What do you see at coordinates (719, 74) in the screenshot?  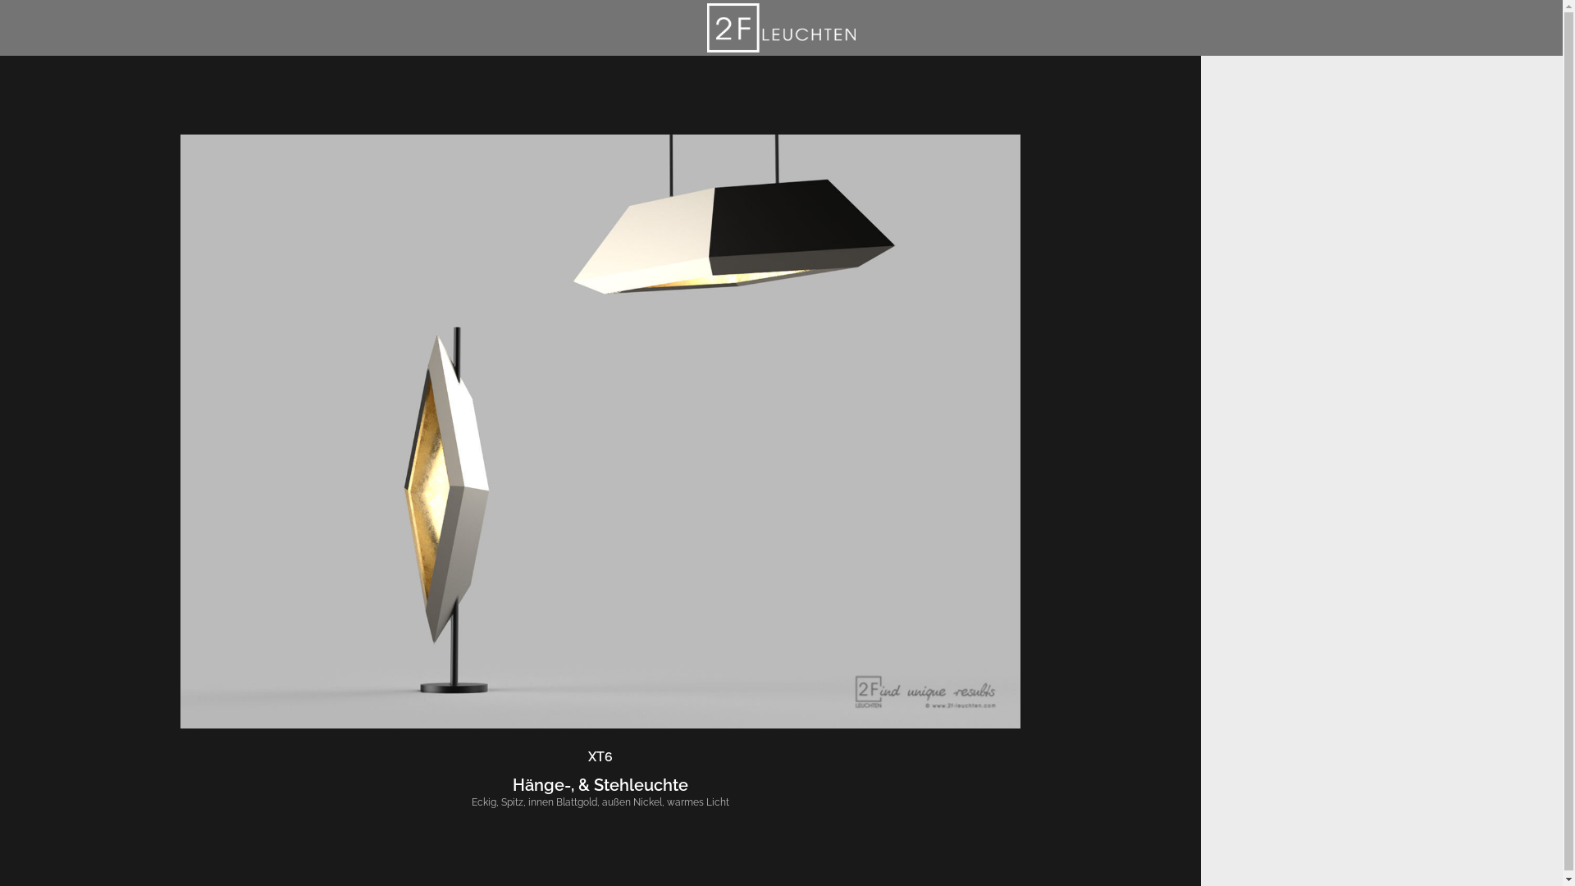 I see `Material` at bounding box center [719, 74].